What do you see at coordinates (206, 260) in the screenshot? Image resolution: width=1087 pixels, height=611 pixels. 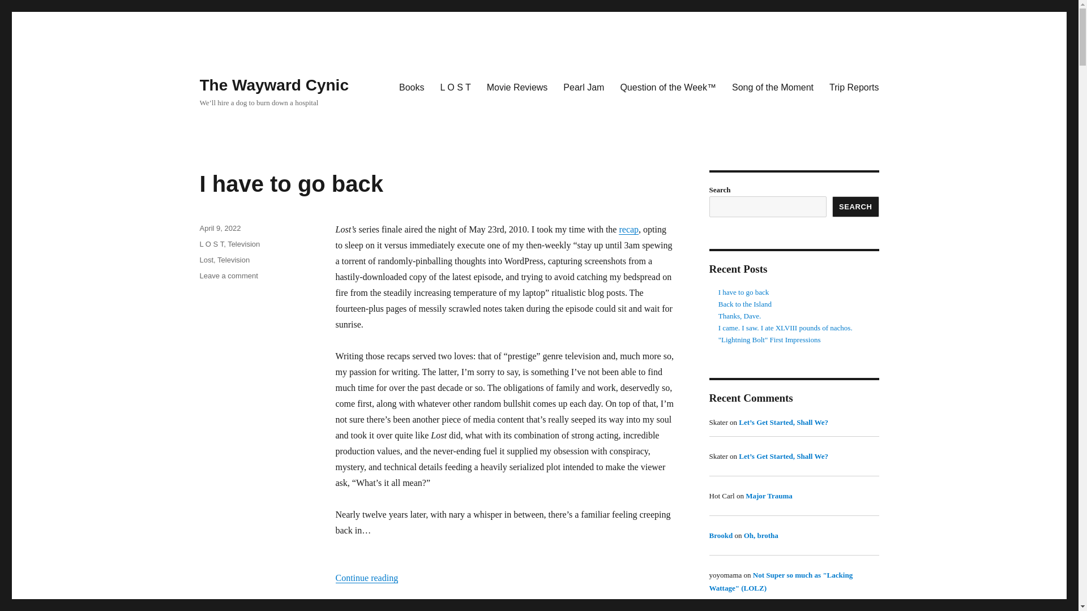 I see `The Wayward Cynic` at bounding box center [206, 260].